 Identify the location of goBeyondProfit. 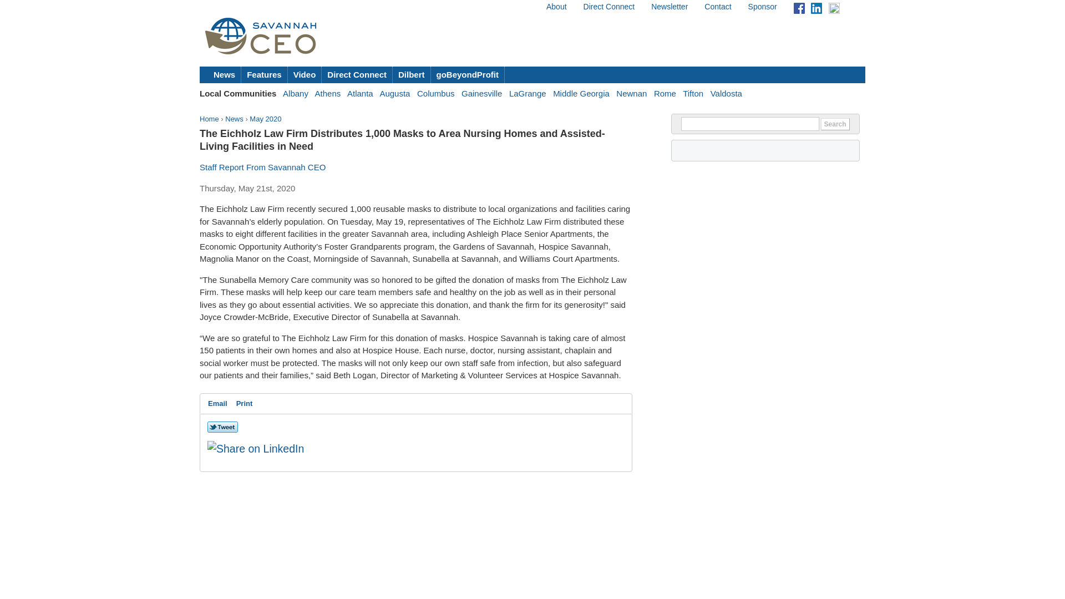
(467, 74).